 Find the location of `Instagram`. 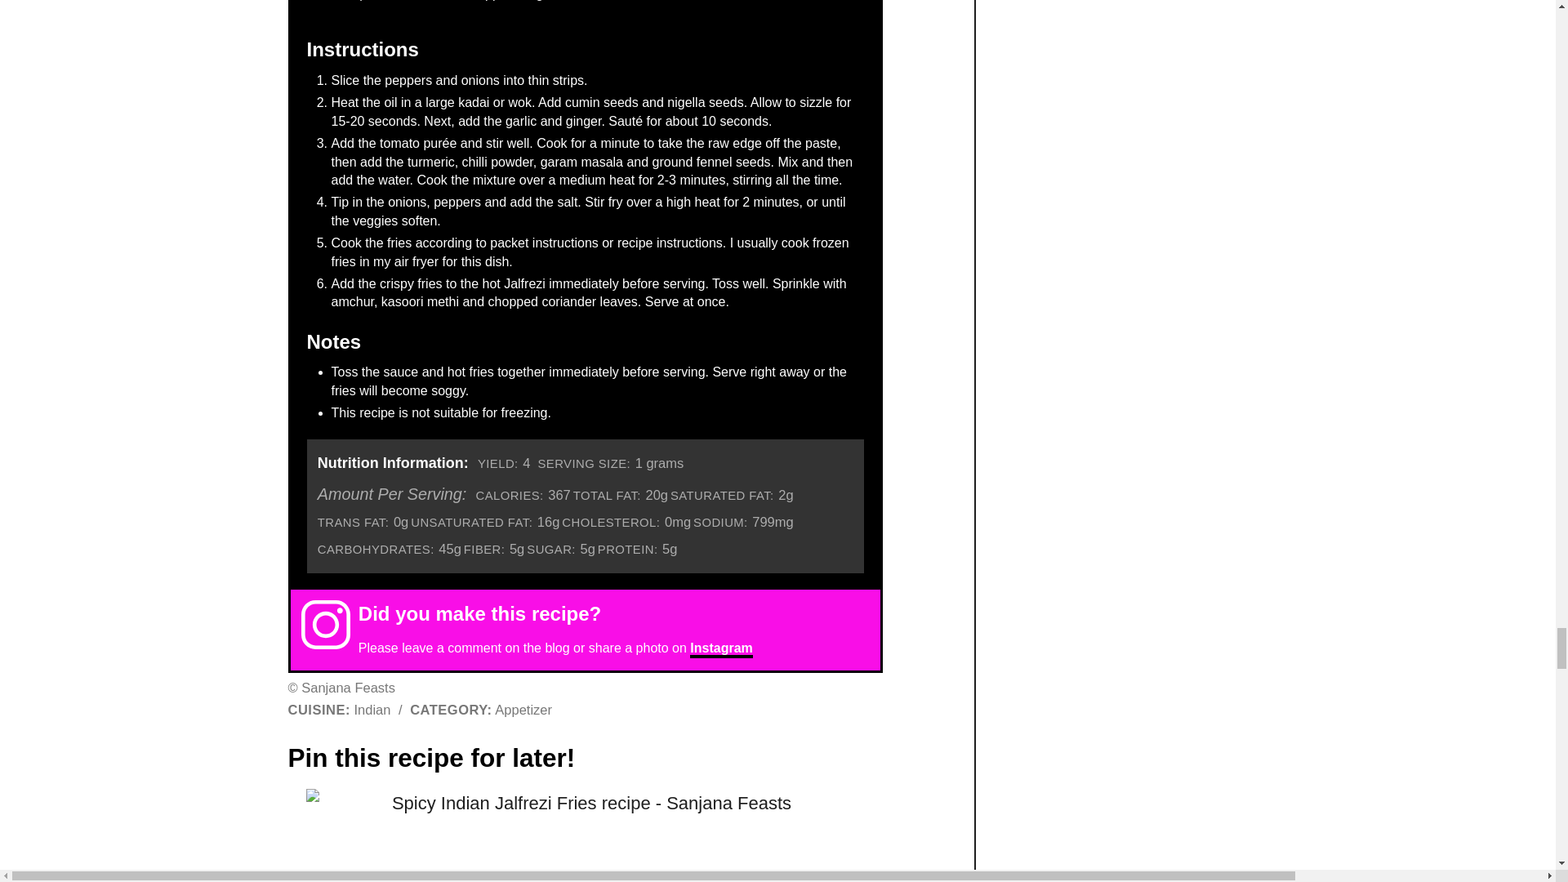

Instagram is located at coordinates (720, 649).